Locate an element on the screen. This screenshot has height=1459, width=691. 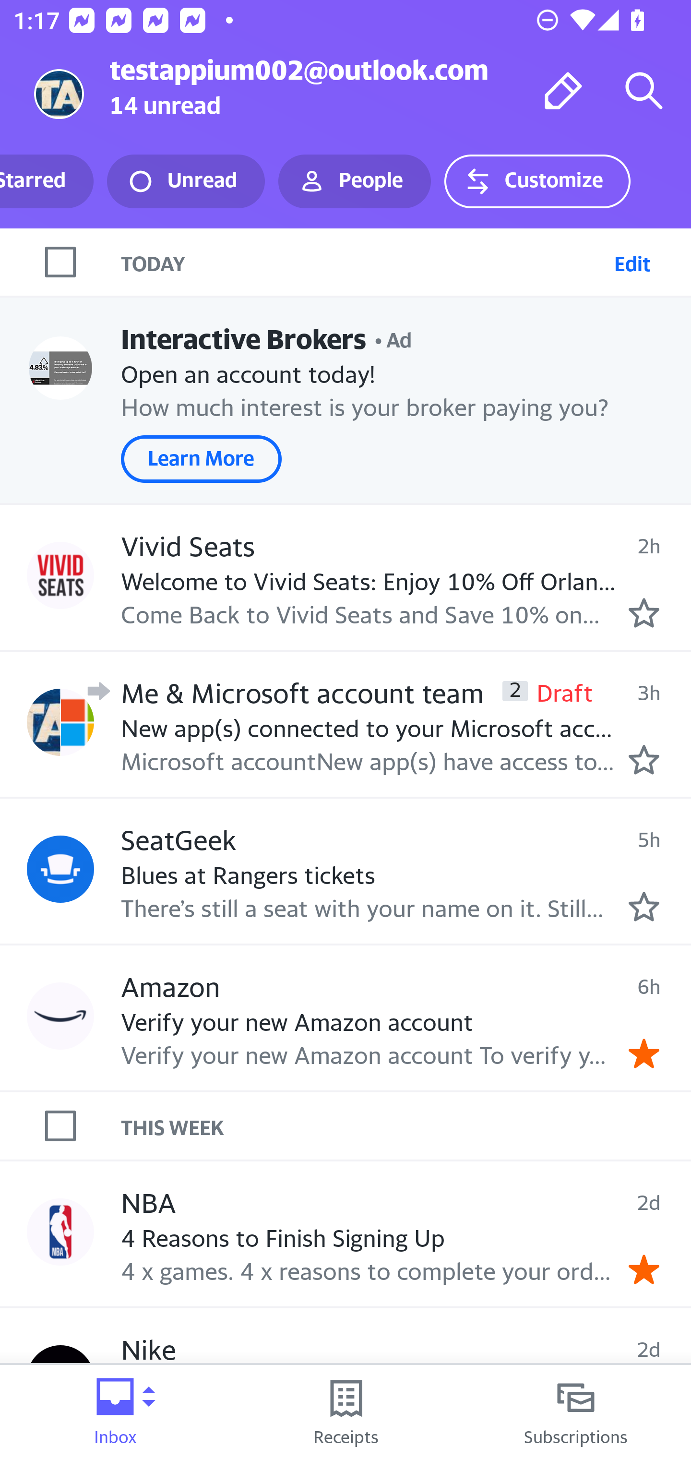
Inbox Folder picker is located at coordinates (115, 1412).